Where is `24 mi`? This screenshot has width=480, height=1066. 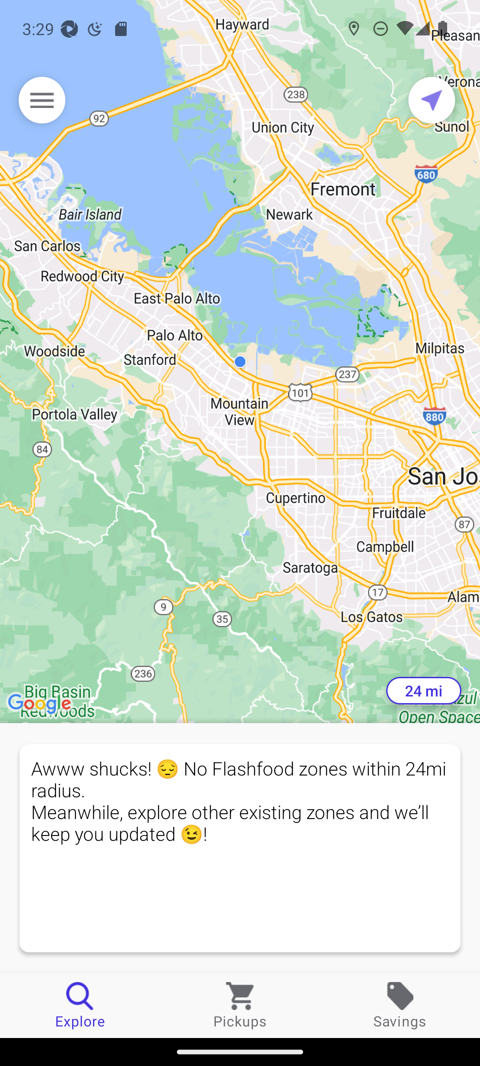 24 mi is located at coordinates (424, 691).